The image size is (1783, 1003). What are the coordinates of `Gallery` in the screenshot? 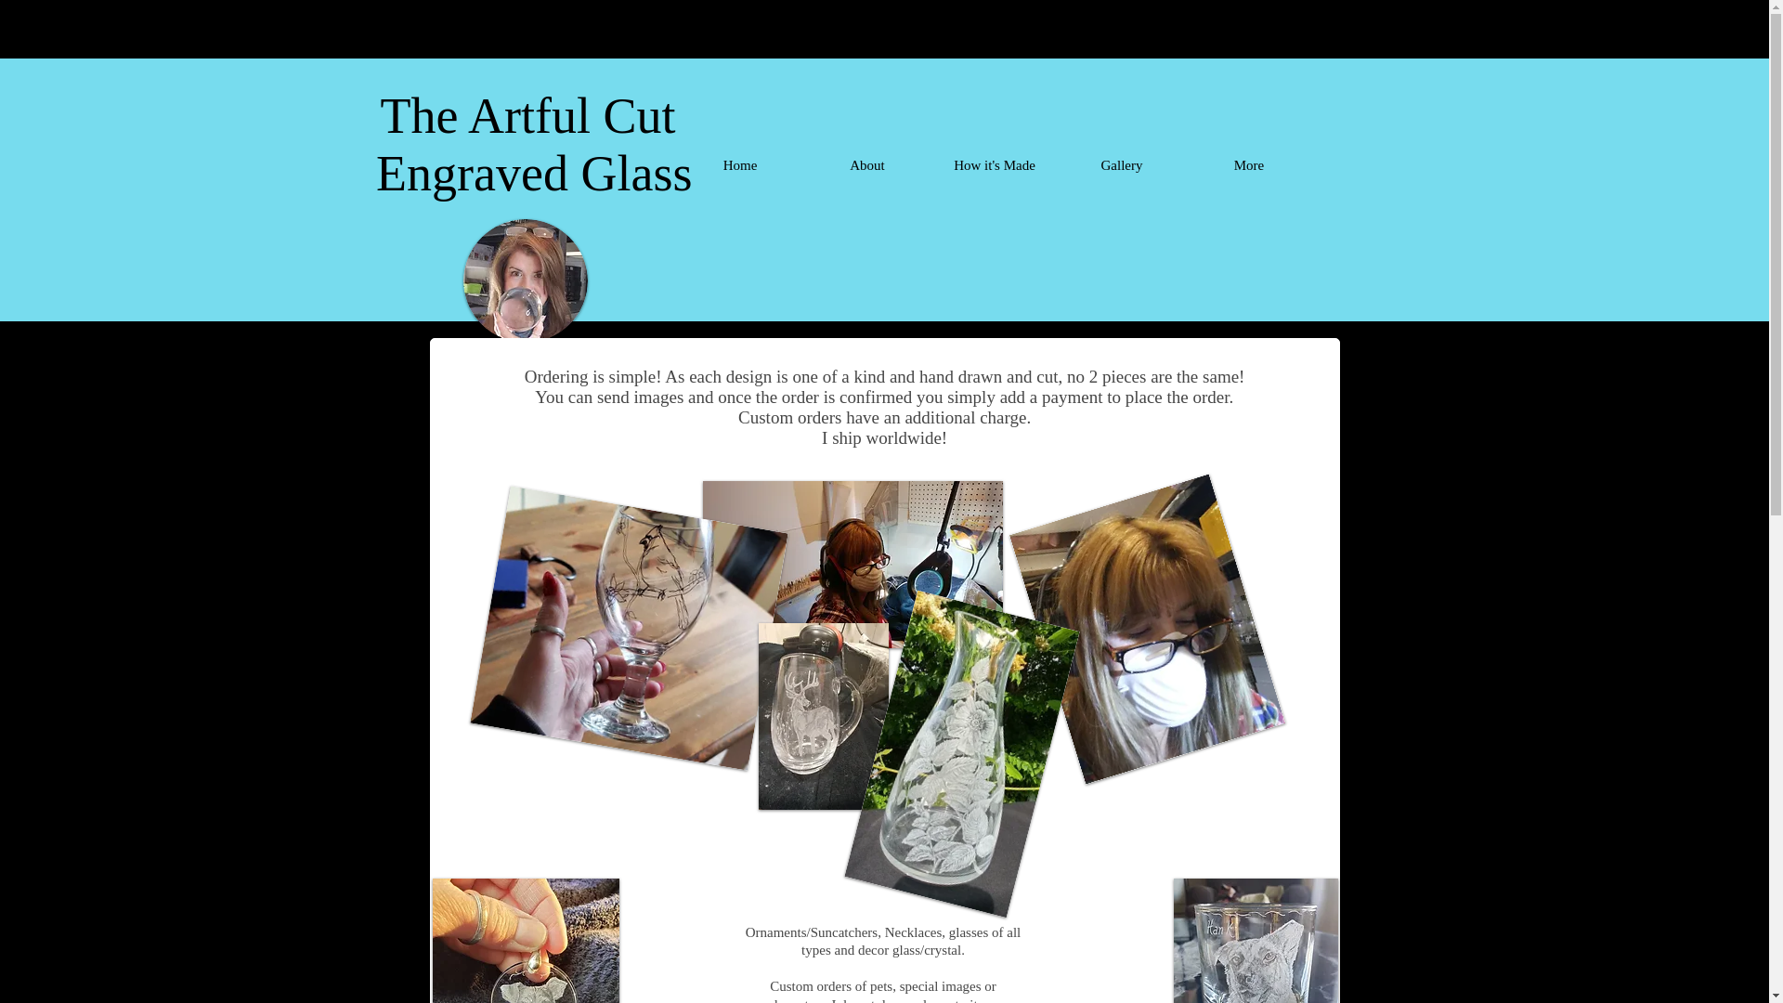 It's located at (1122, 156).